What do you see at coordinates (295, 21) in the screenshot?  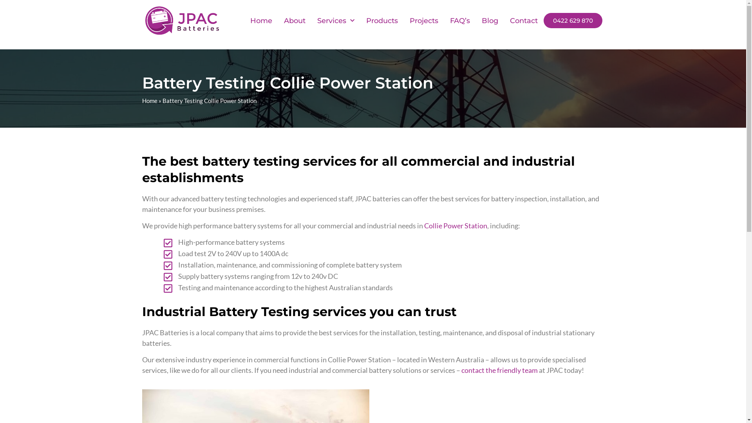 I see `About` at bounding box center [295, 21].